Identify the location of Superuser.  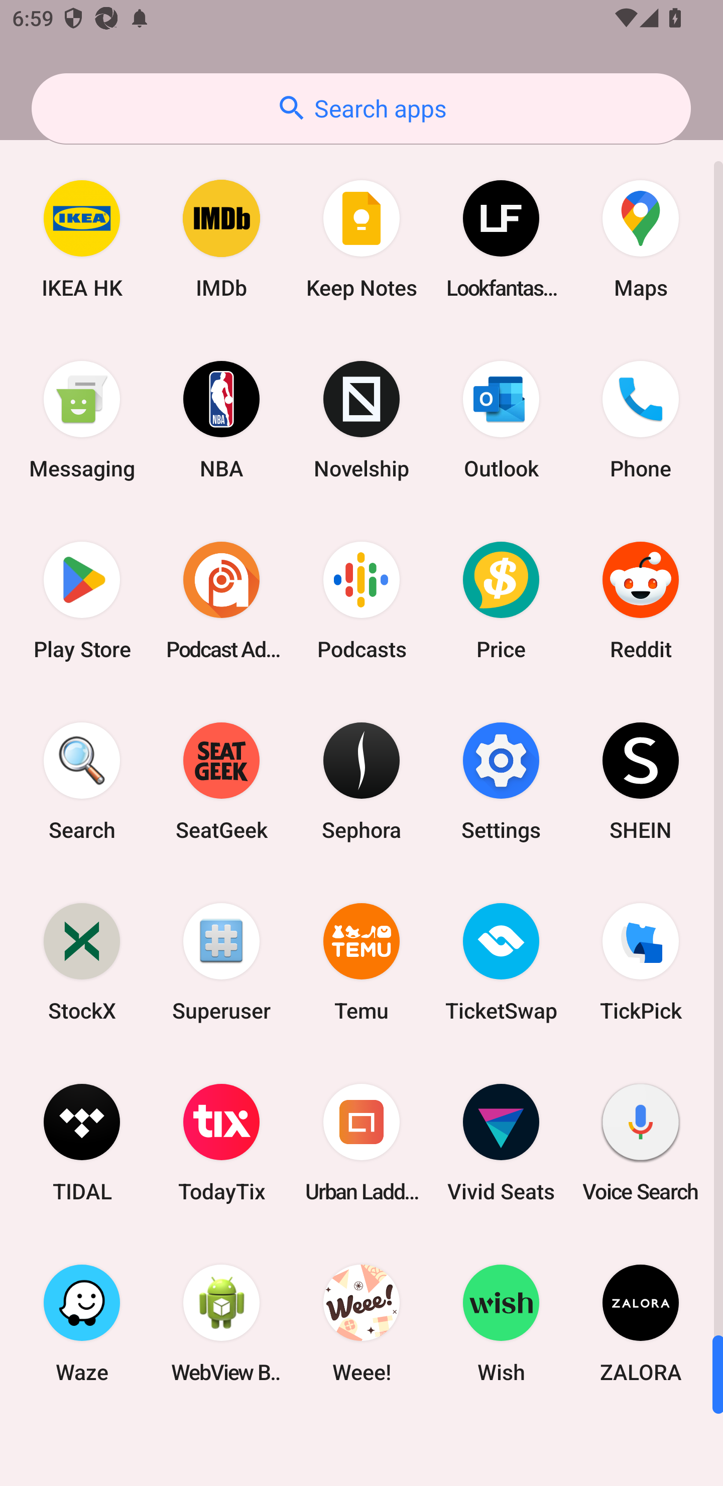
(221, 961).